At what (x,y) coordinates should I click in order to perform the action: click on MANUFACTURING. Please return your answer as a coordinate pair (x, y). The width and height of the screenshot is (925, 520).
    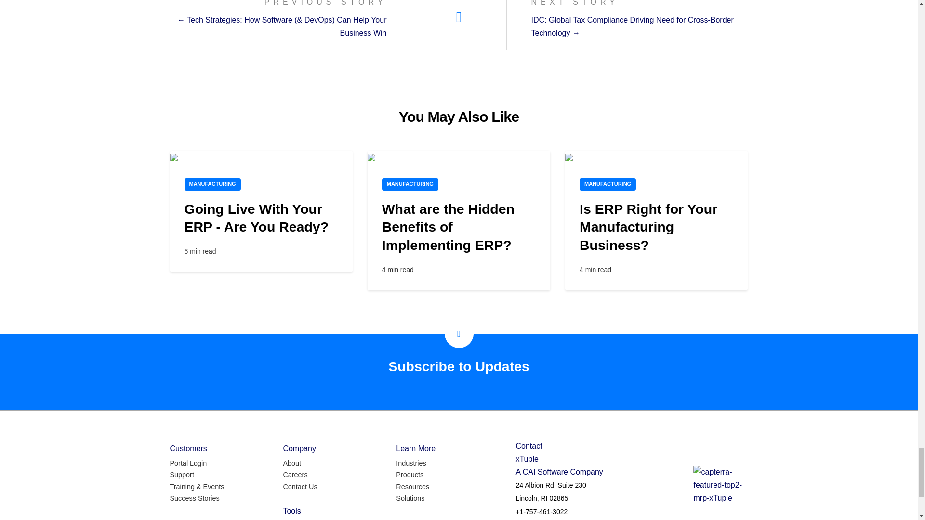
    Looking at the image, I should click on (410, 184).